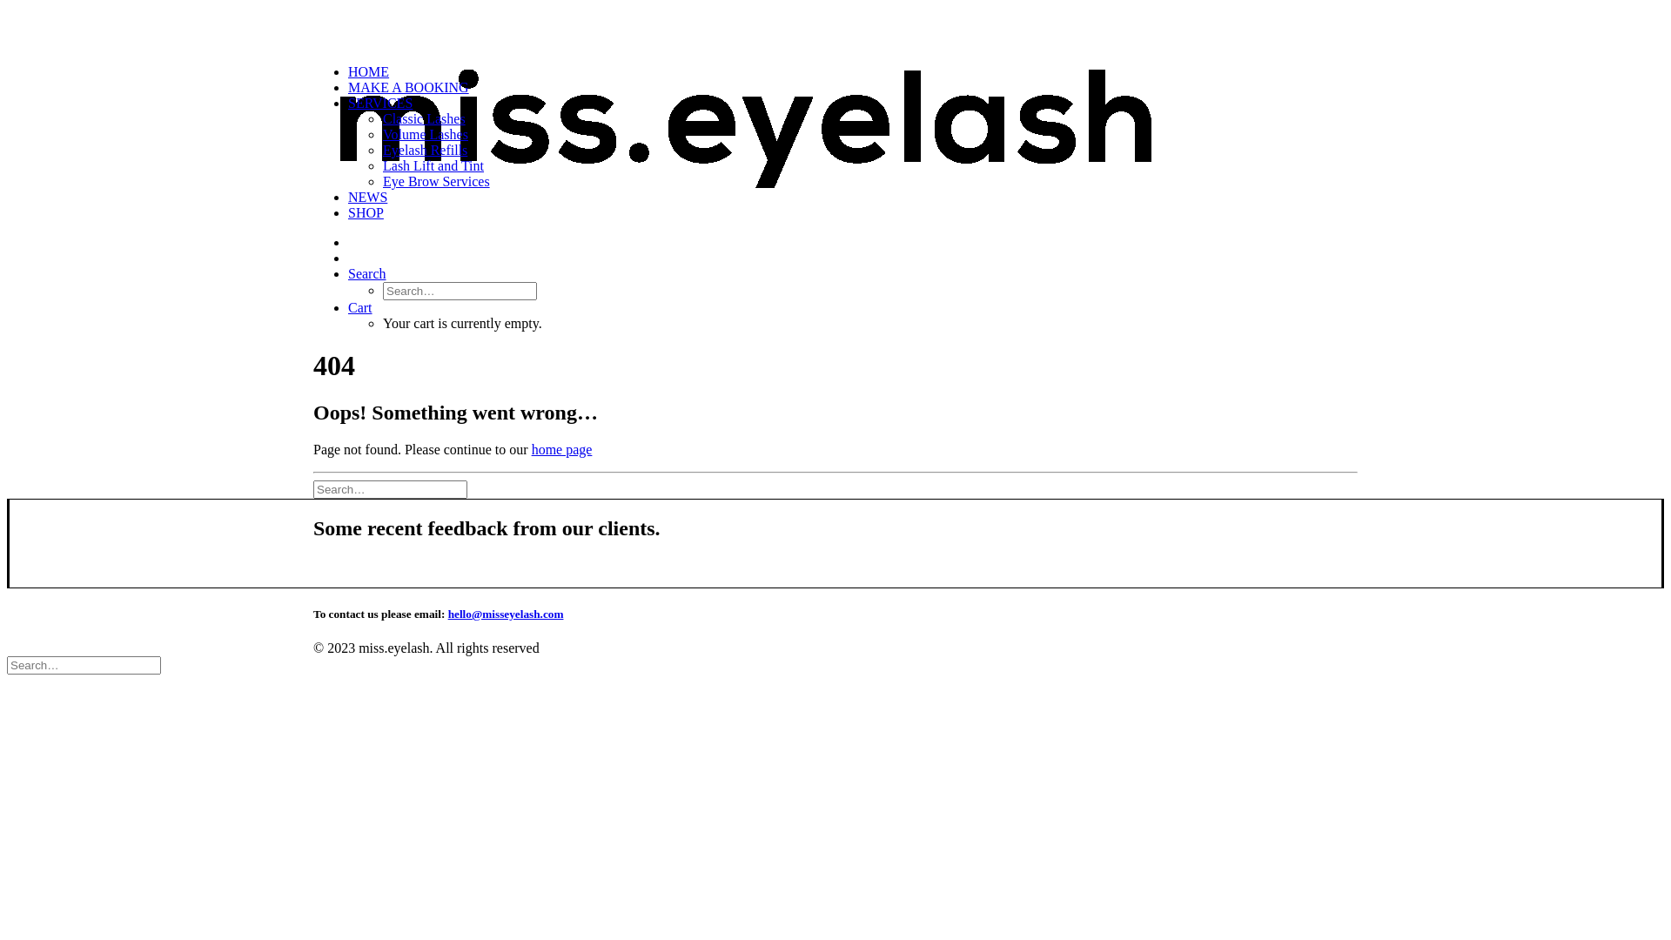  I want to click on MAKE A BOOKING, so click(409, 87).